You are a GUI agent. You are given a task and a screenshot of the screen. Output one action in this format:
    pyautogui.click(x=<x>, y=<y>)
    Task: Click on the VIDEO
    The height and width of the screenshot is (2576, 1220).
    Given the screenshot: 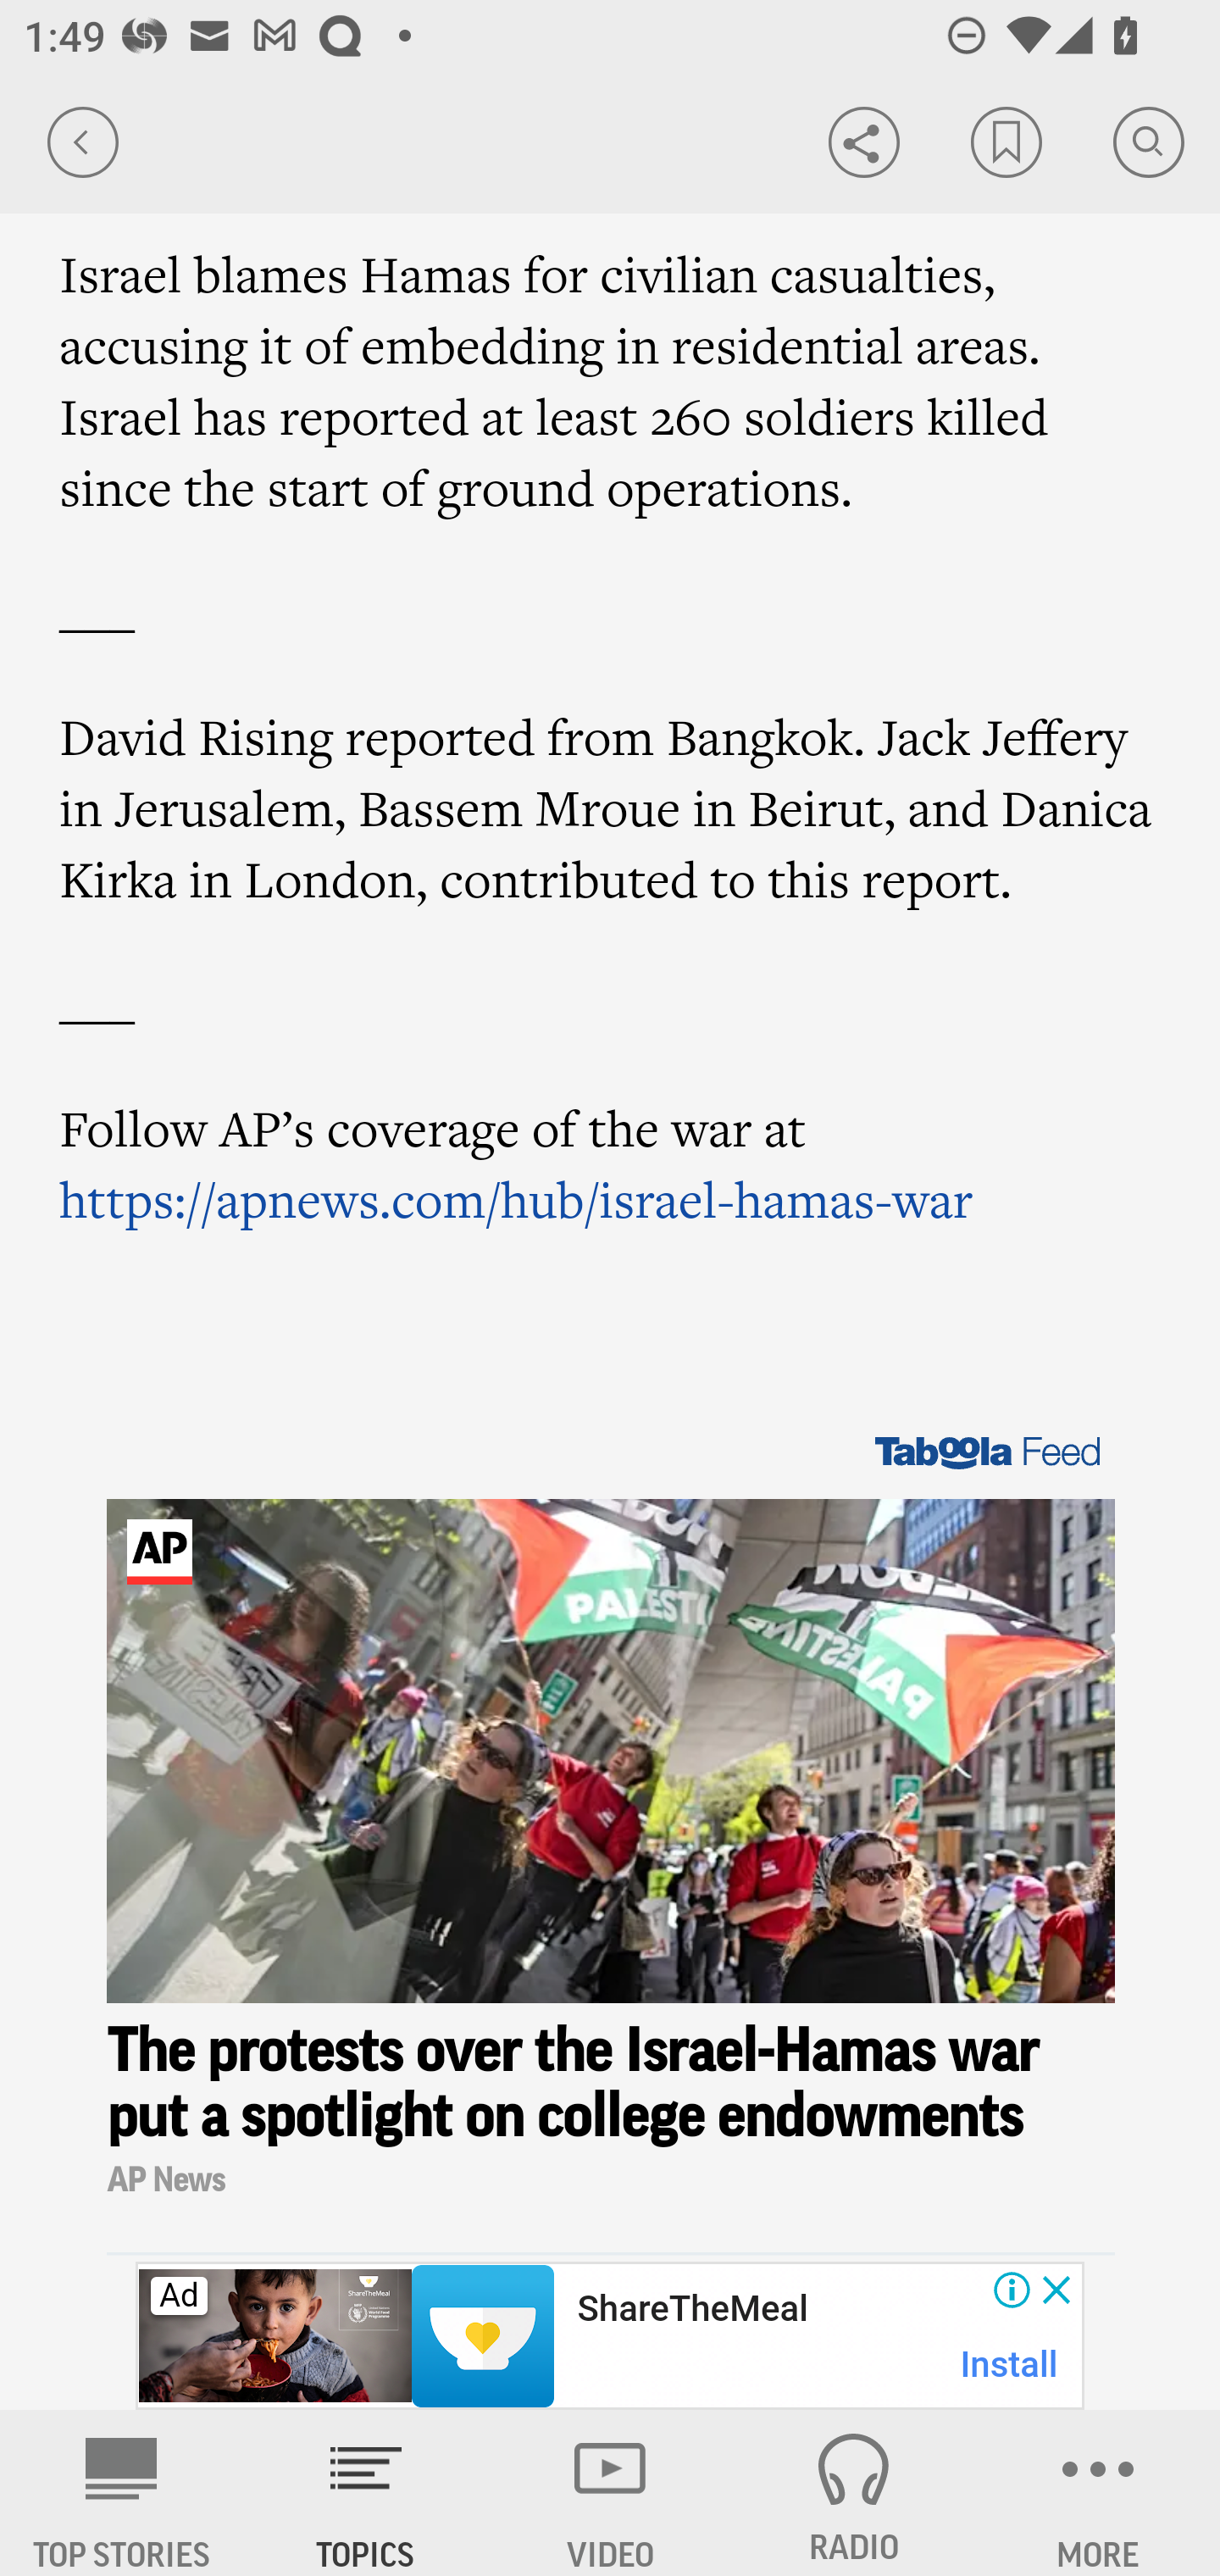 What is the action you would take?
    pyautogui.click(x=610, y=2493)
    